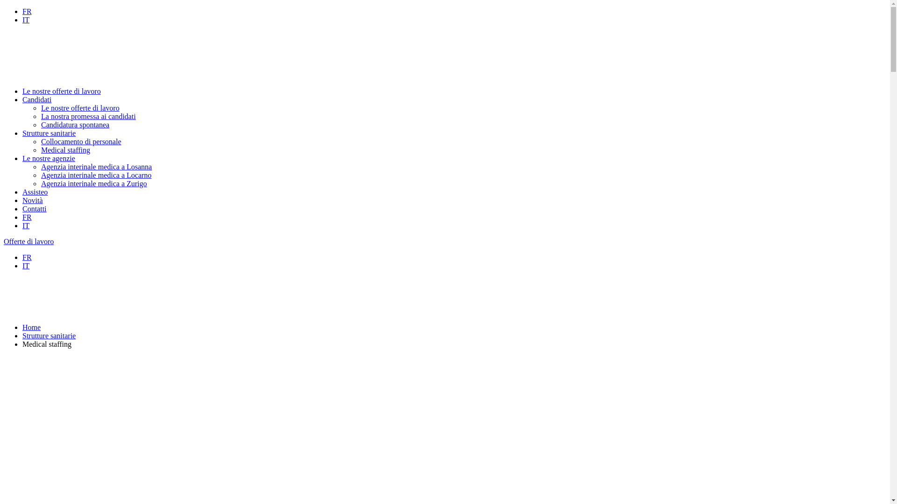  I want to click on La nostra promessa ai candidati, so click(89, 117).